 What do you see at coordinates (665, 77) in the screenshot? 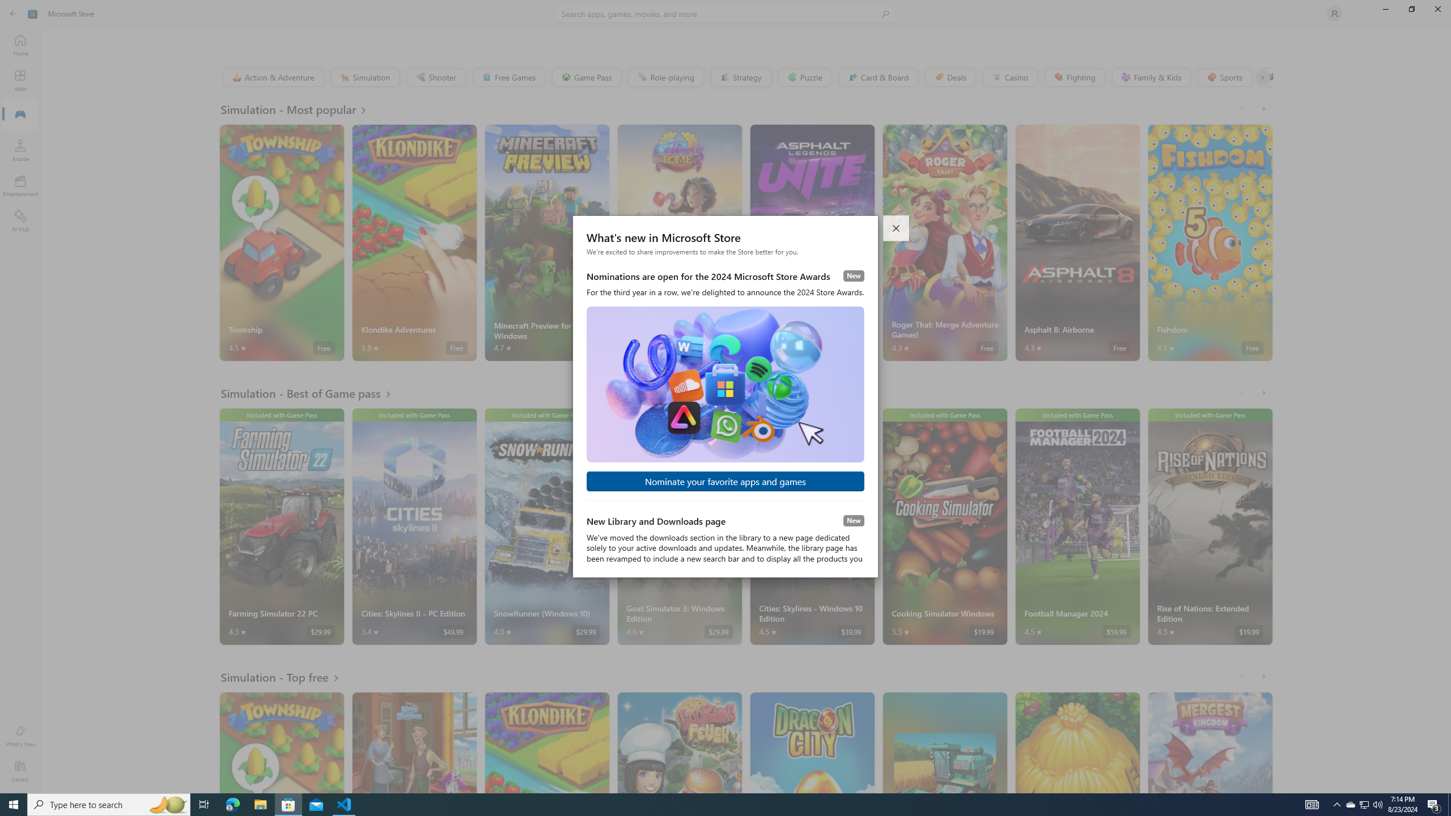
I see `Role-playing` at bounding box center [665, 77].